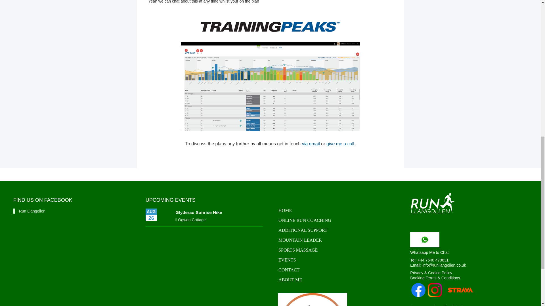 The height and width of the screenshot is (306, 545). Describe the element at coordinates (464, 305) in the screenshot. I see `Site by OaD` at that location.